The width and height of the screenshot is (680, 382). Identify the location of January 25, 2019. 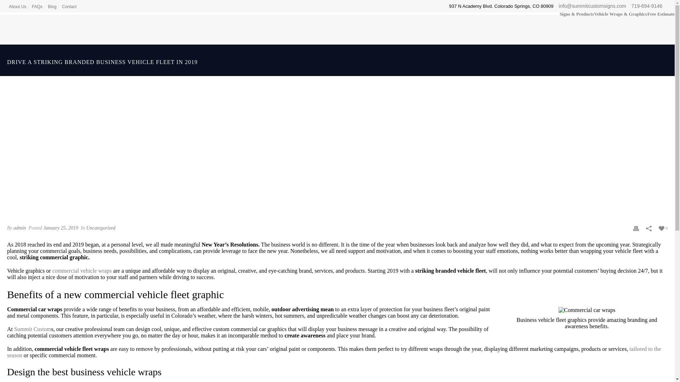
(61, 228).